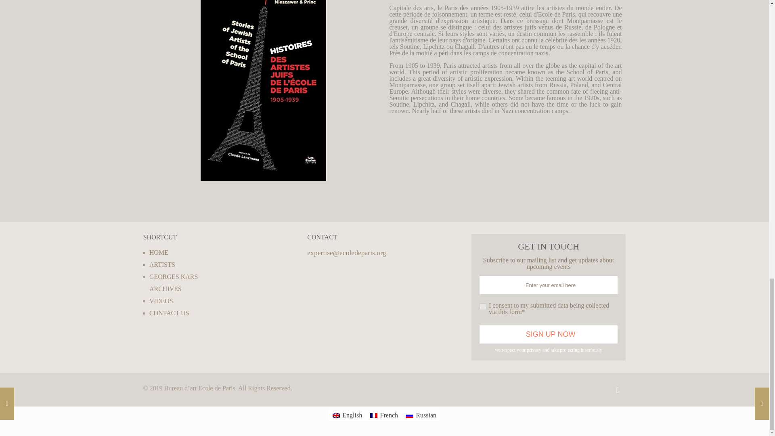  What do you see at coordinates (483, 306) in the screenshot?
I see `on` at bounding box center [483, 306].